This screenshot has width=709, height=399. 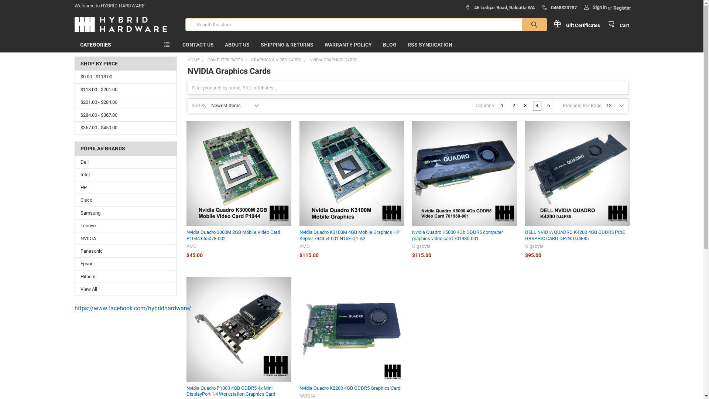 I want to click on HOME, so click(x=193, y=60).